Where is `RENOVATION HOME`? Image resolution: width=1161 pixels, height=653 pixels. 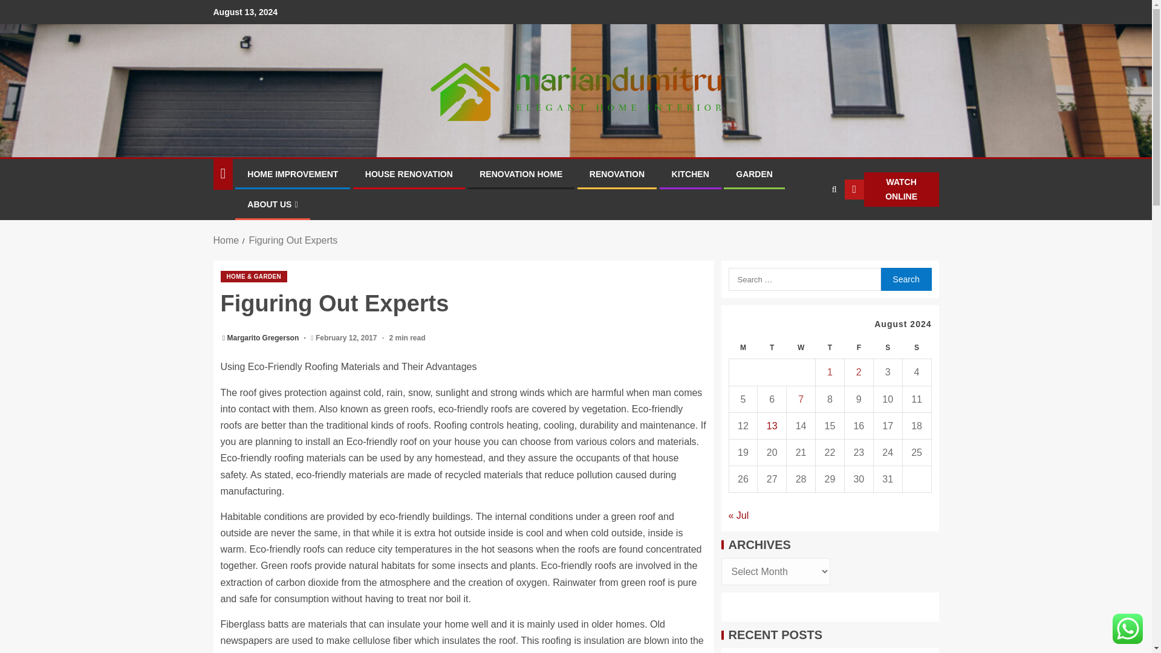 RENOVATION HOME is located at coordinates (520, 174).